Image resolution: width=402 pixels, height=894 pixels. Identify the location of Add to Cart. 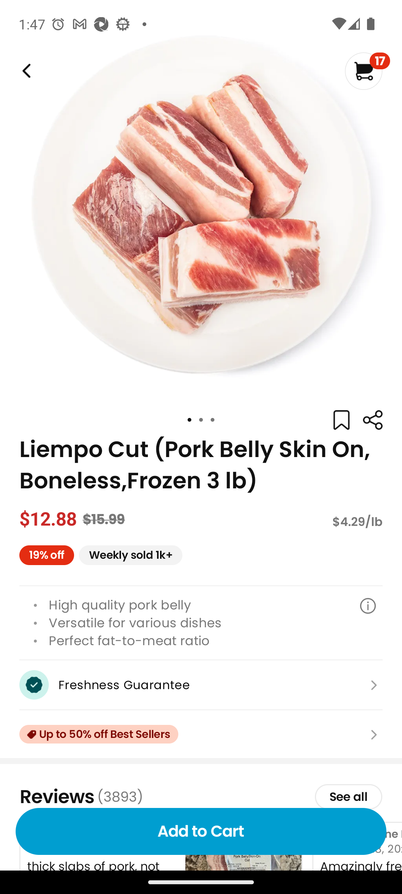
(201, 831).